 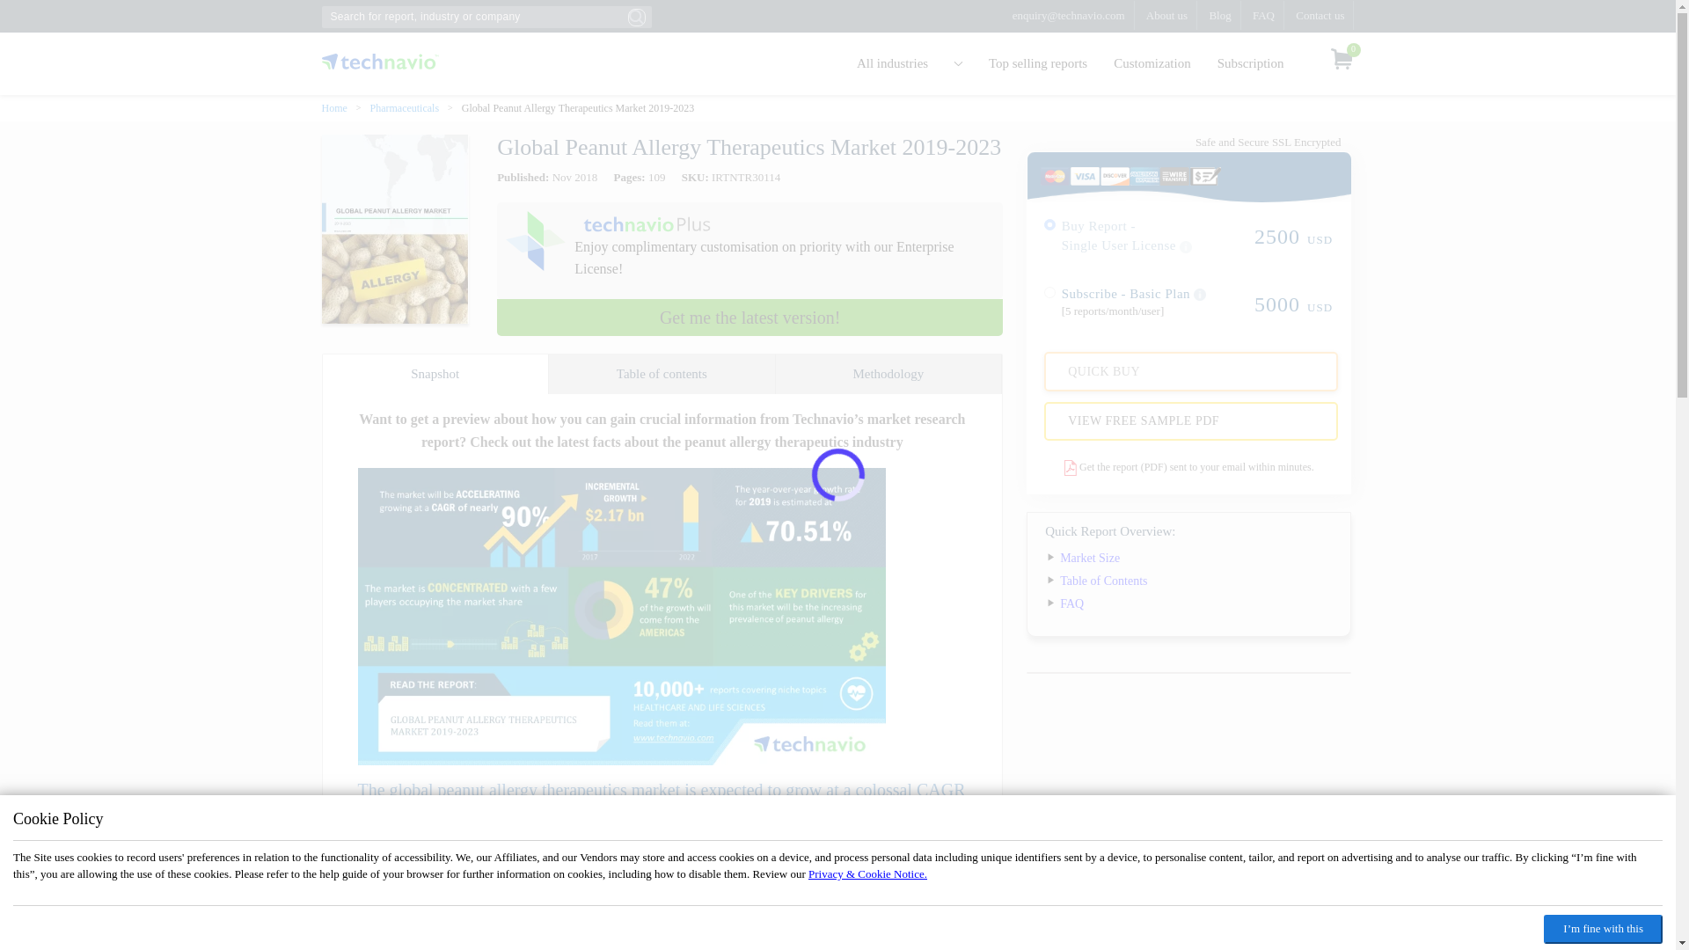 I want to click on About us, so click(x=1166, y=15).